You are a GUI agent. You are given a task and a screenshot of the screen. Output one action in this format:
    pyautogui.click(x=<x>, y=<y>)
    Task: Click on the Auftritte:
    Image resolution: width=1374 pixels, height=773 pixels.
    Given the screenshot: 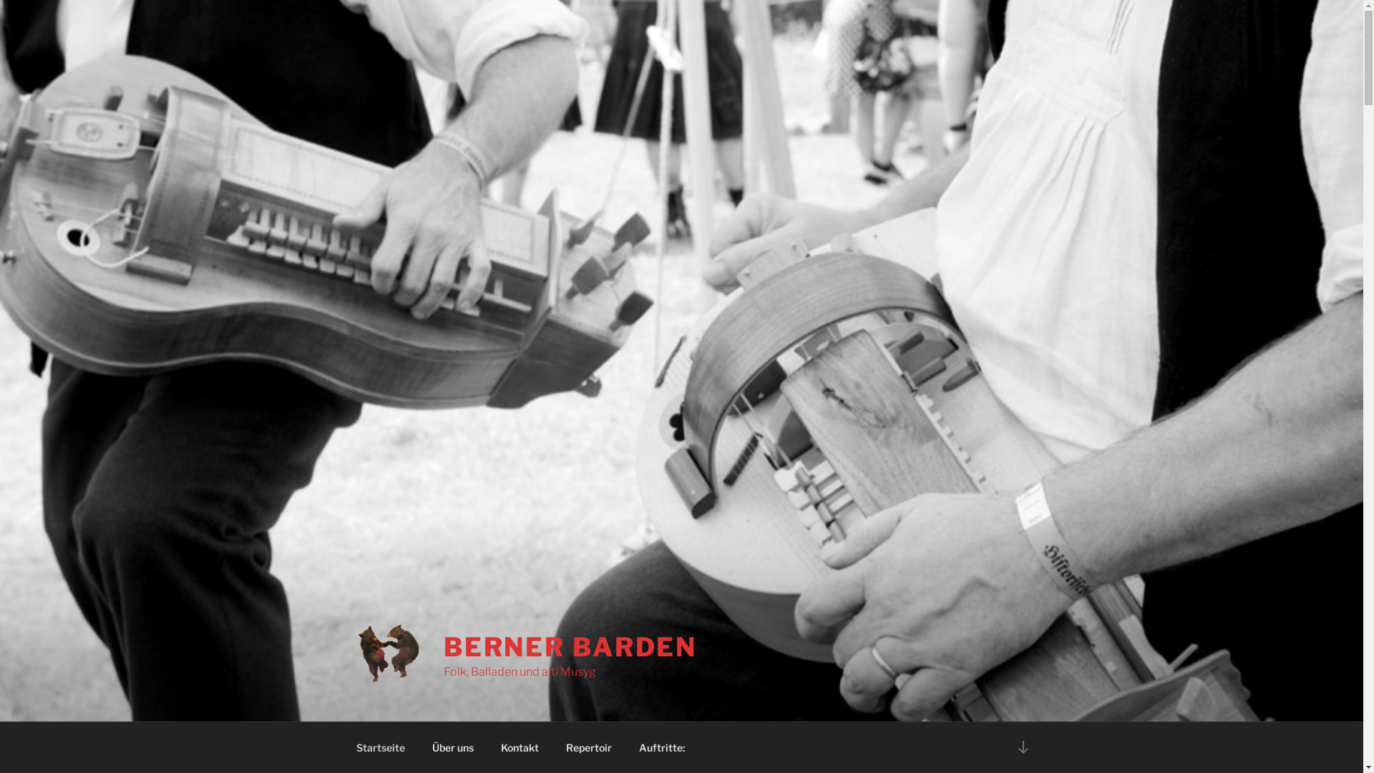 What is the action you would take?
    pyautogui.click(x=663, y=747)
    